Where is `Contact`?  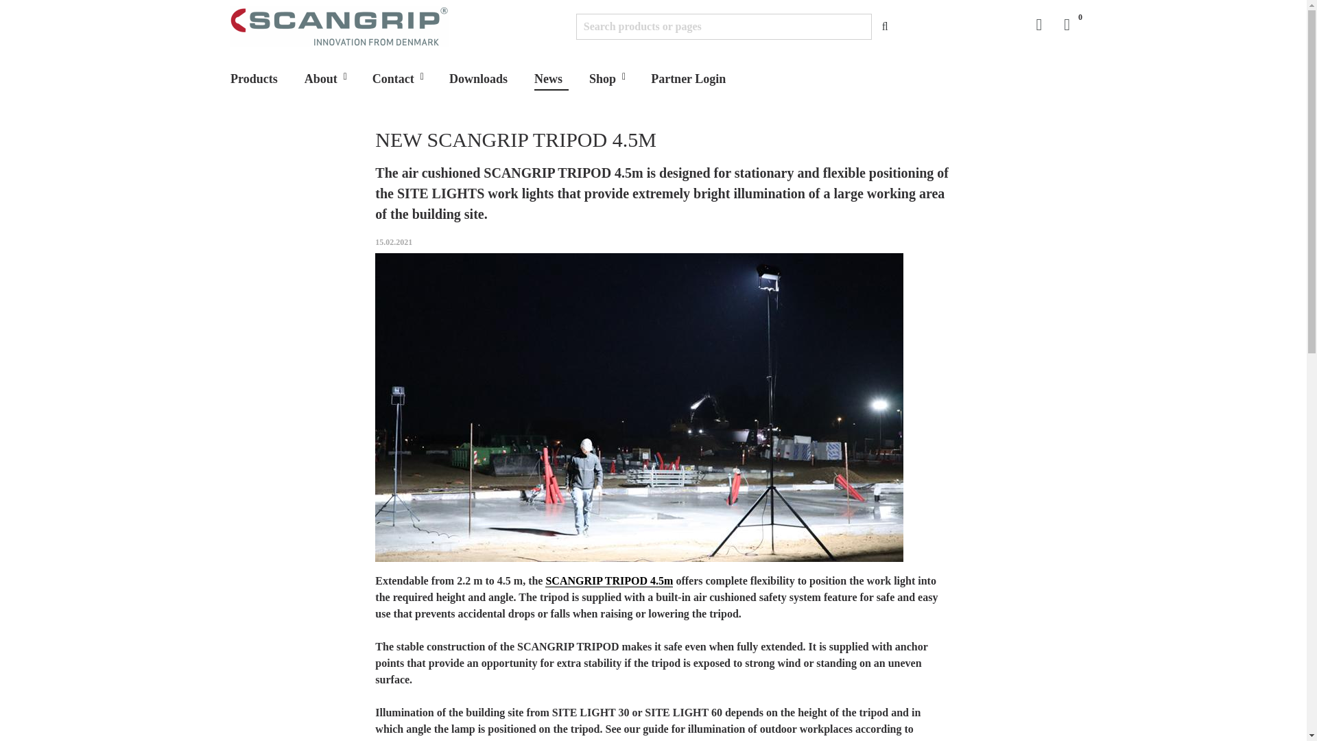 Contact is located at coordinates (396, 76).